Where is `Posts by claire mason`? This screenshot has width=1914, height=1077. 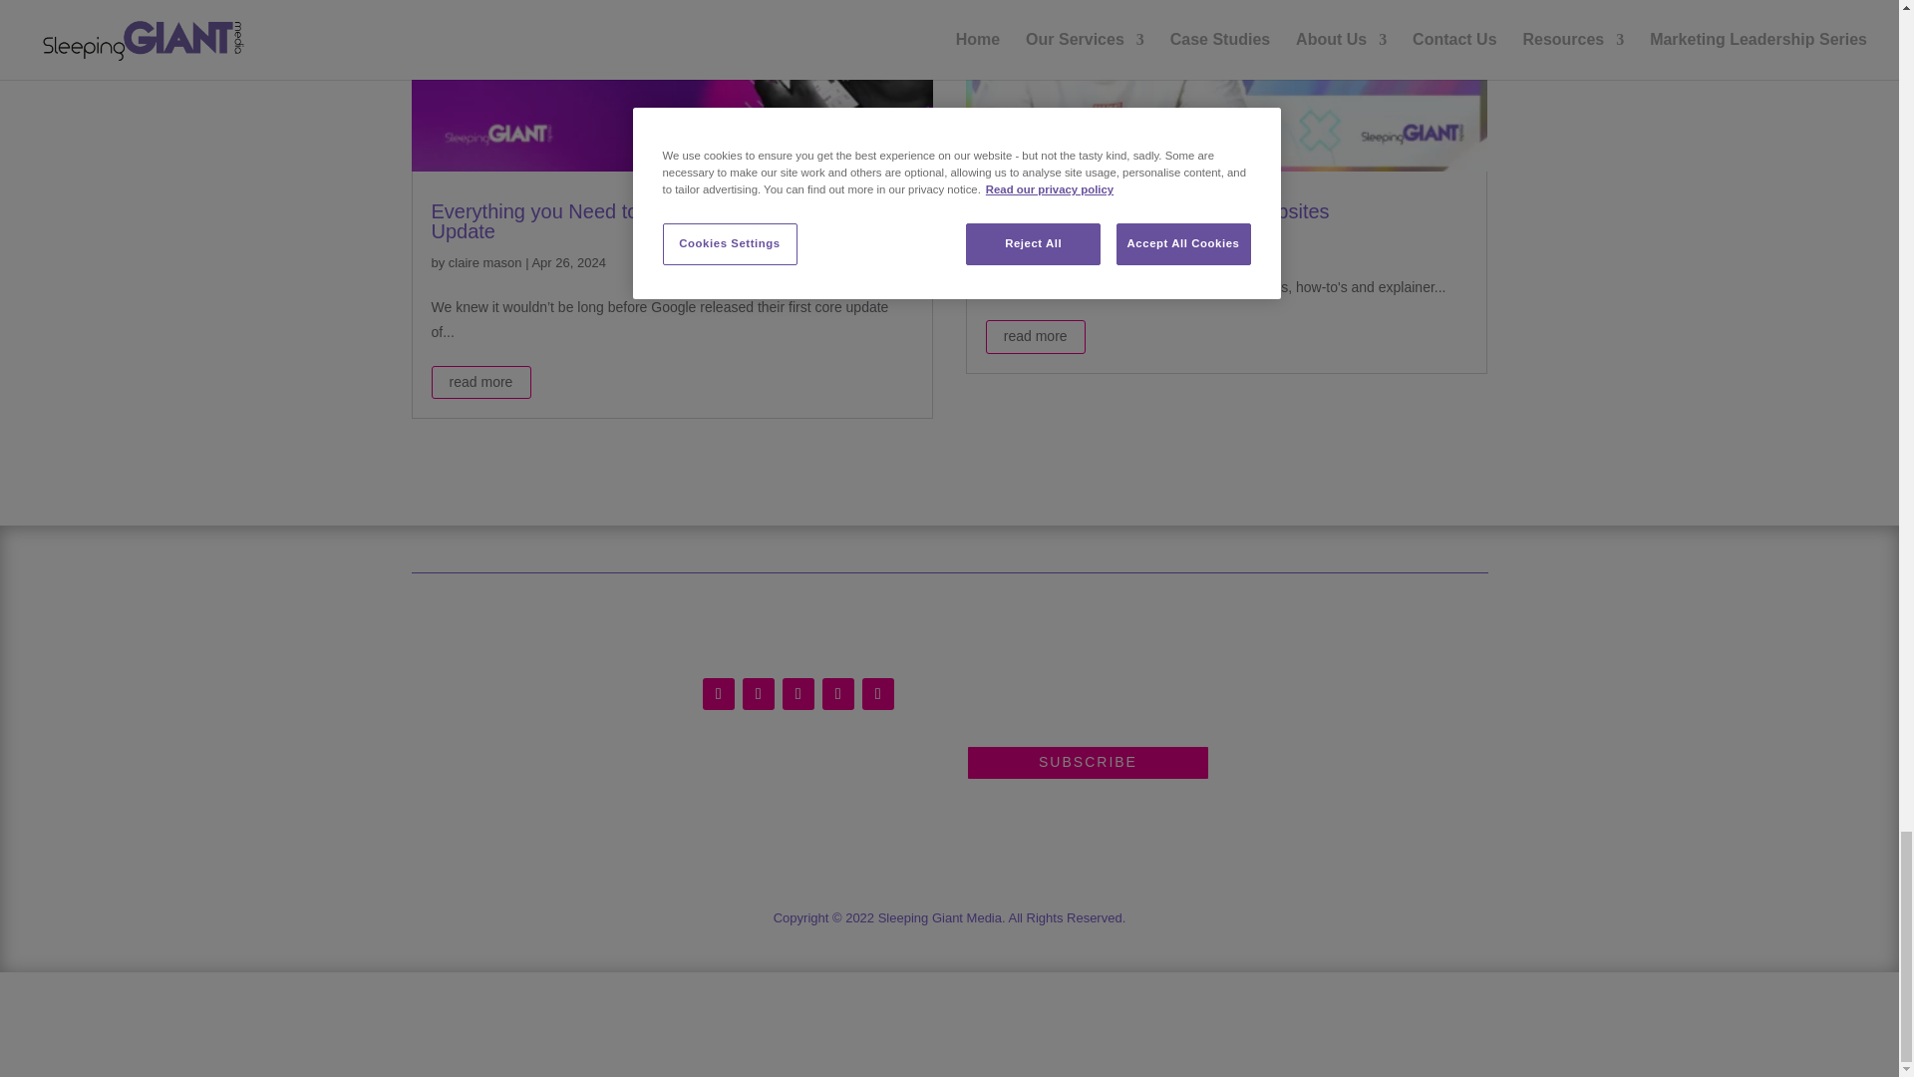
Posts by claire mason is located at coordinates (484, 262).